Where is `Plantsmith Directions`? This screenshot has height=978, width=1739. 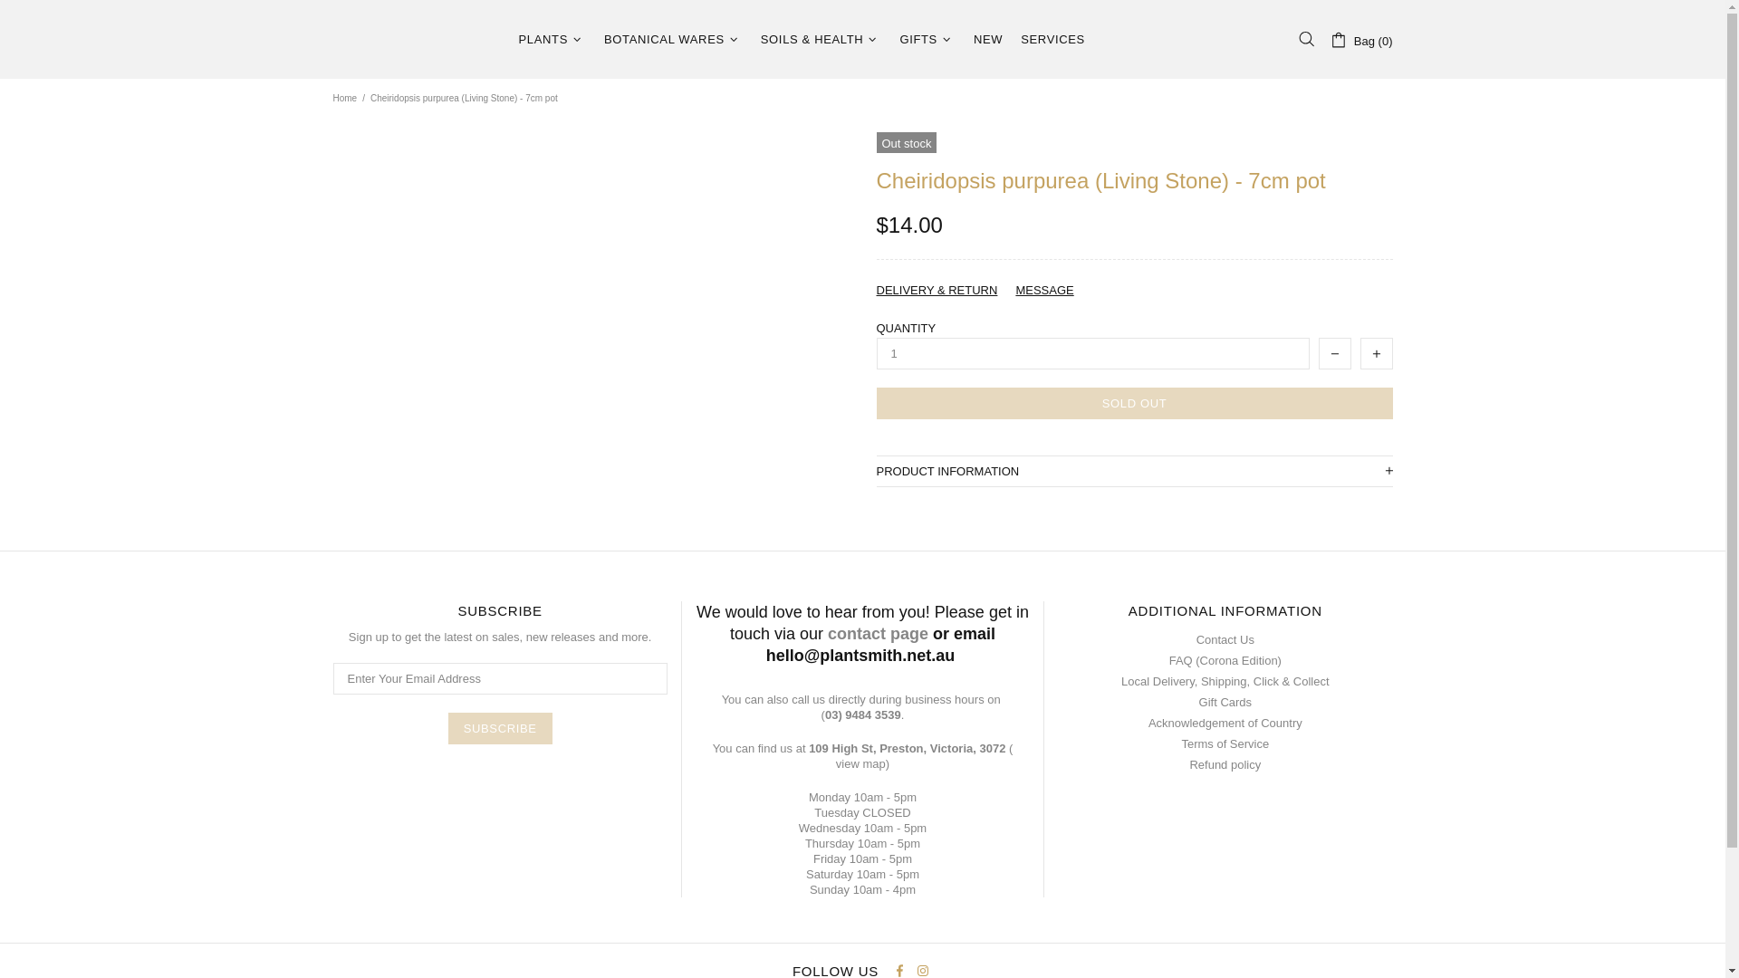
Plantsmith Directions is located at coordinates (860, 763).